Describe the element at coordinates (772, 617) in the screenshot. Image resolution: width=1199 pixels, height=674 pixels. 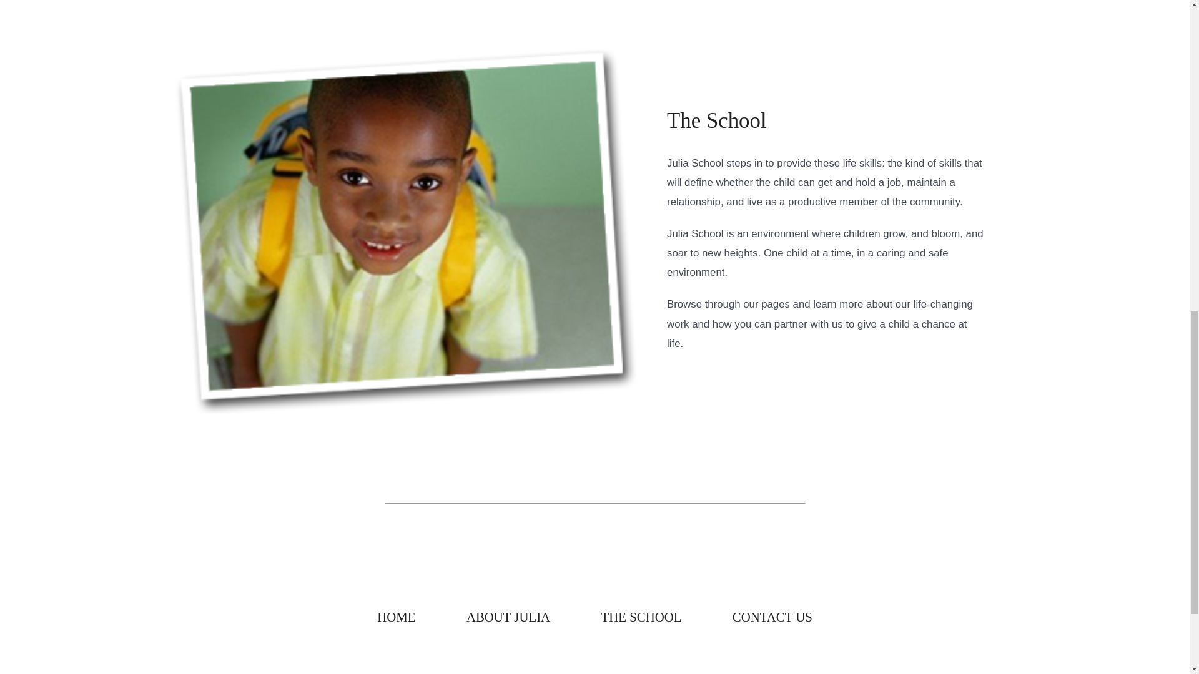
I see `CONTACT US` at that location.